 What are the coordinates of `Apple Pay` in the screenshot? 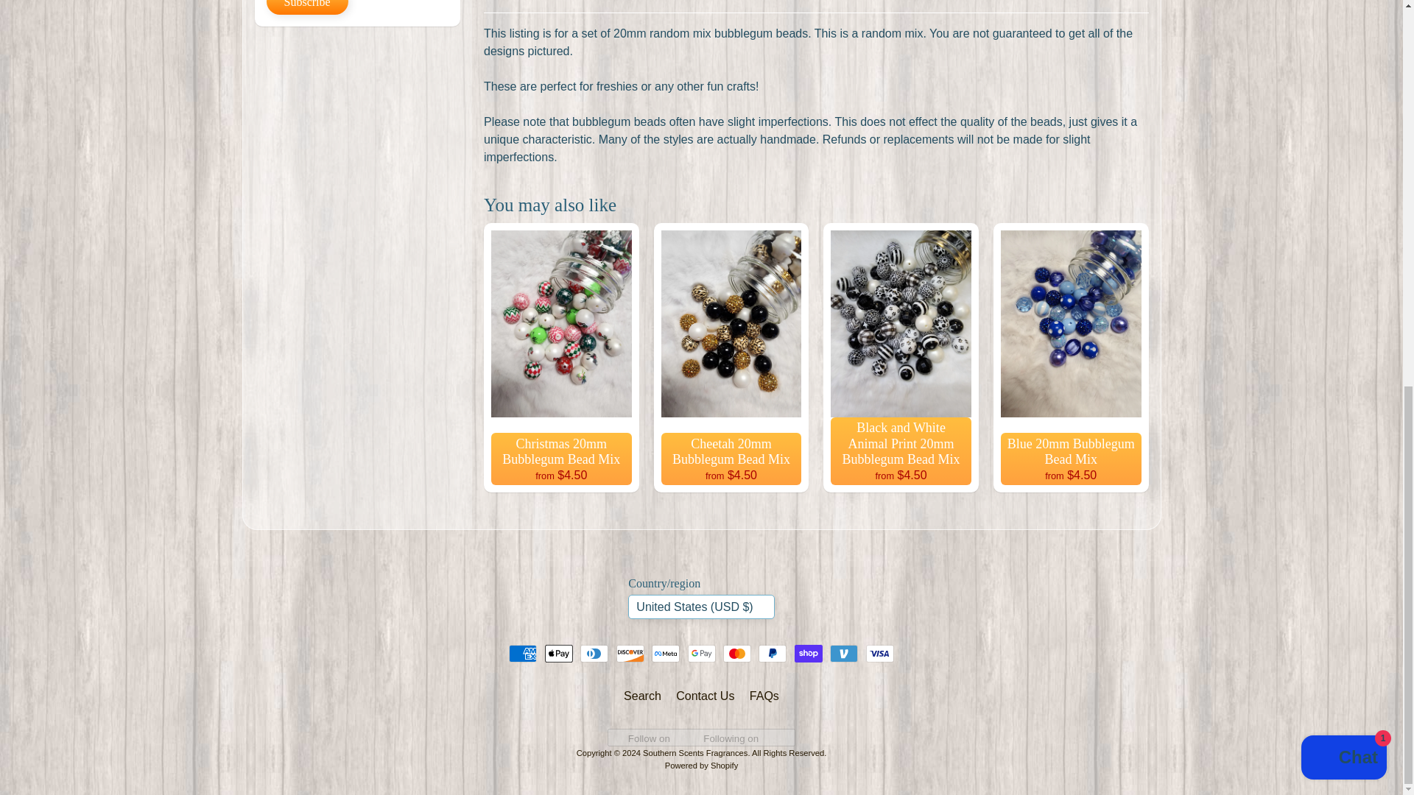 It's located at (558, 653).